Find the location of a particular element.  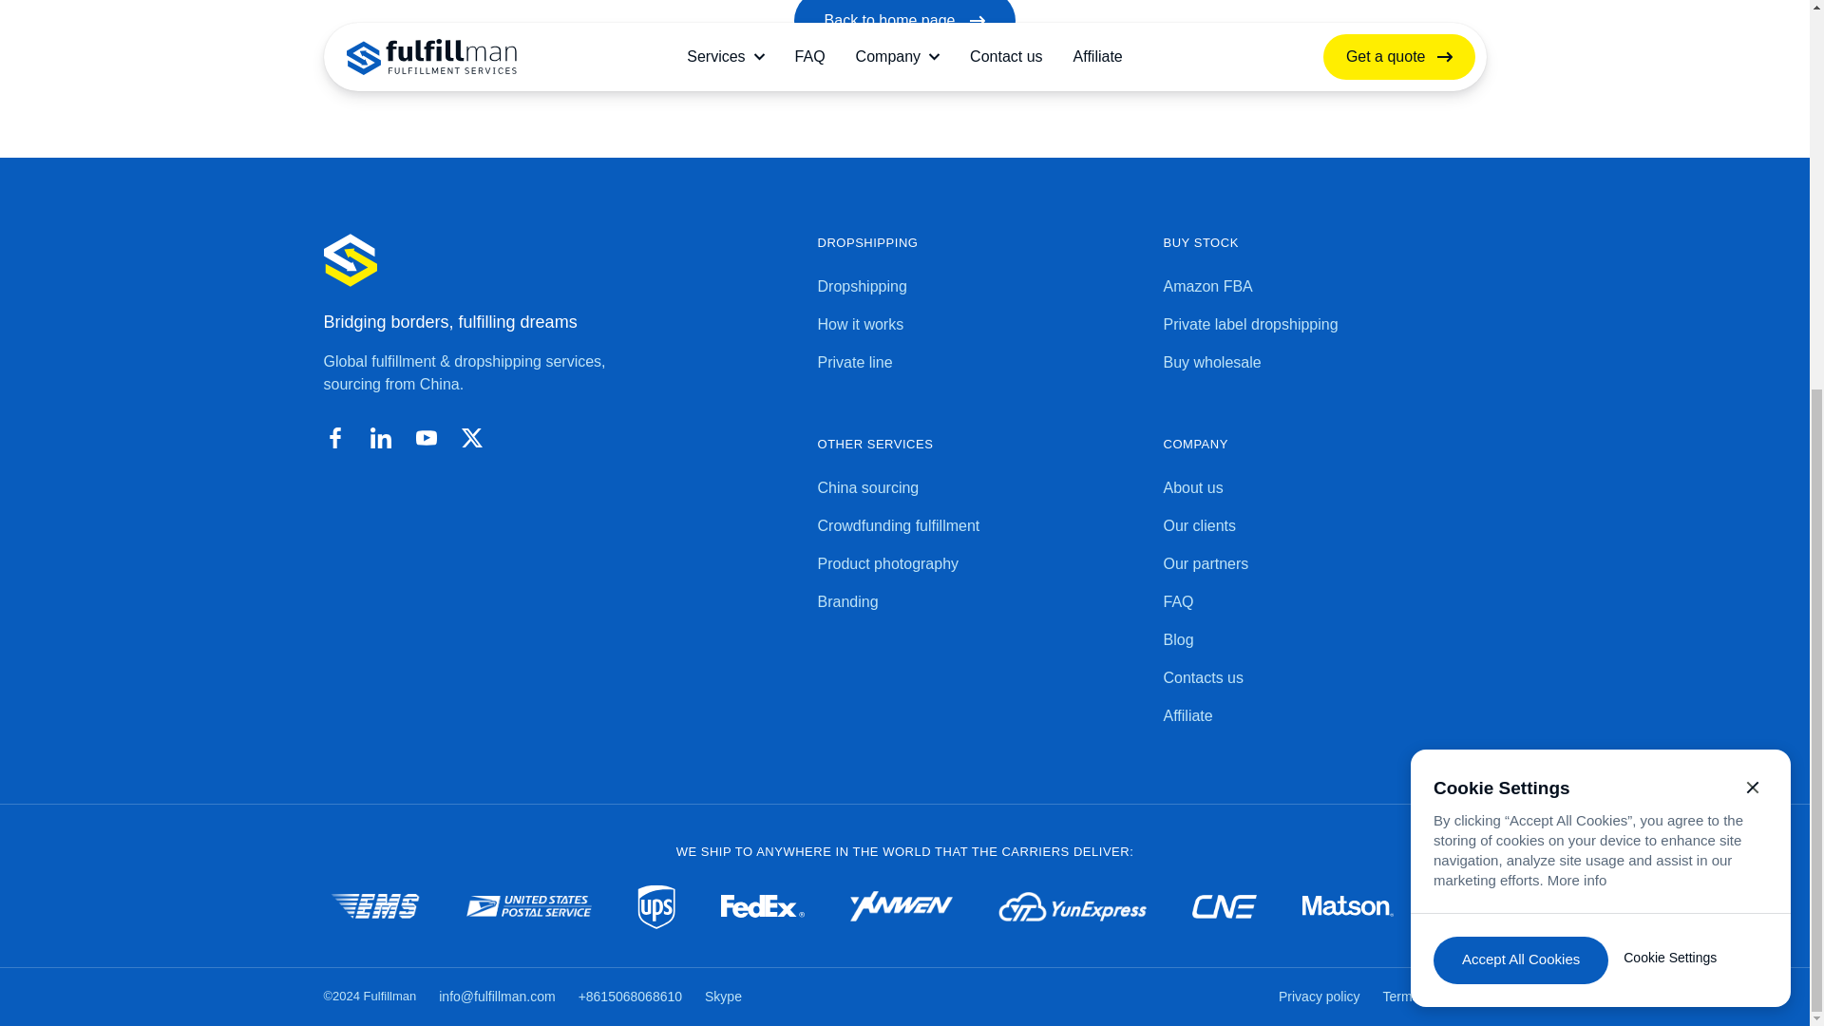

Our partners is located at coordinates (1324, 564).